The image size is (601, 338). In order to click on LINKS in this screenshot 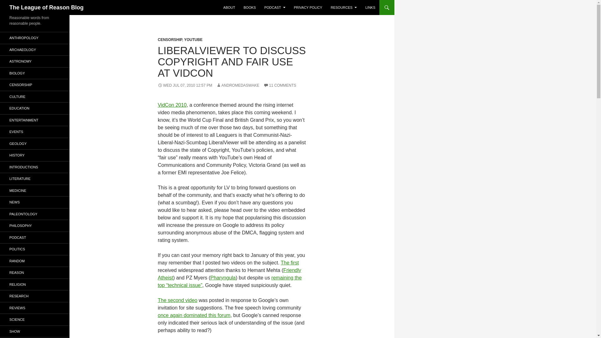, I will do `click(370, 8)`.